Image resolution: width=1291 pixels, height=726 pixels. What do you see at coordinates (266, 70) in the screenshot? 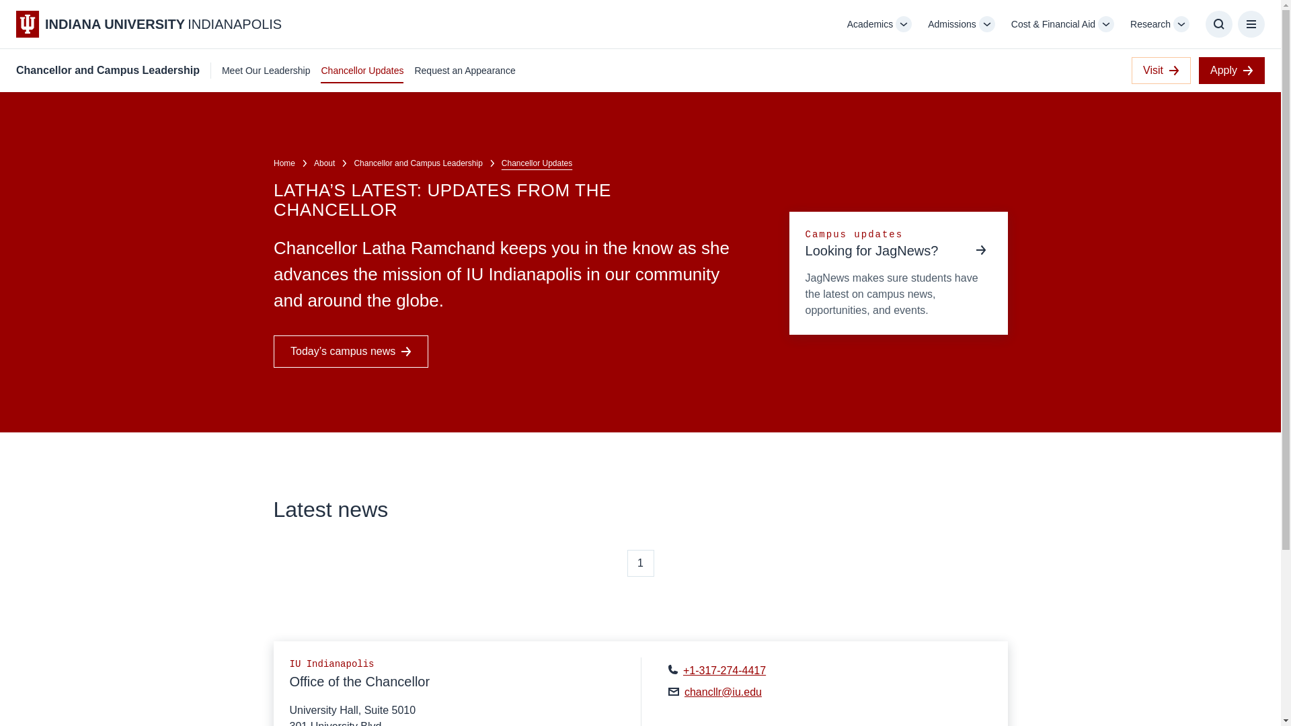
I see `Meet Our Leadership` at bounding box center [266, 70].